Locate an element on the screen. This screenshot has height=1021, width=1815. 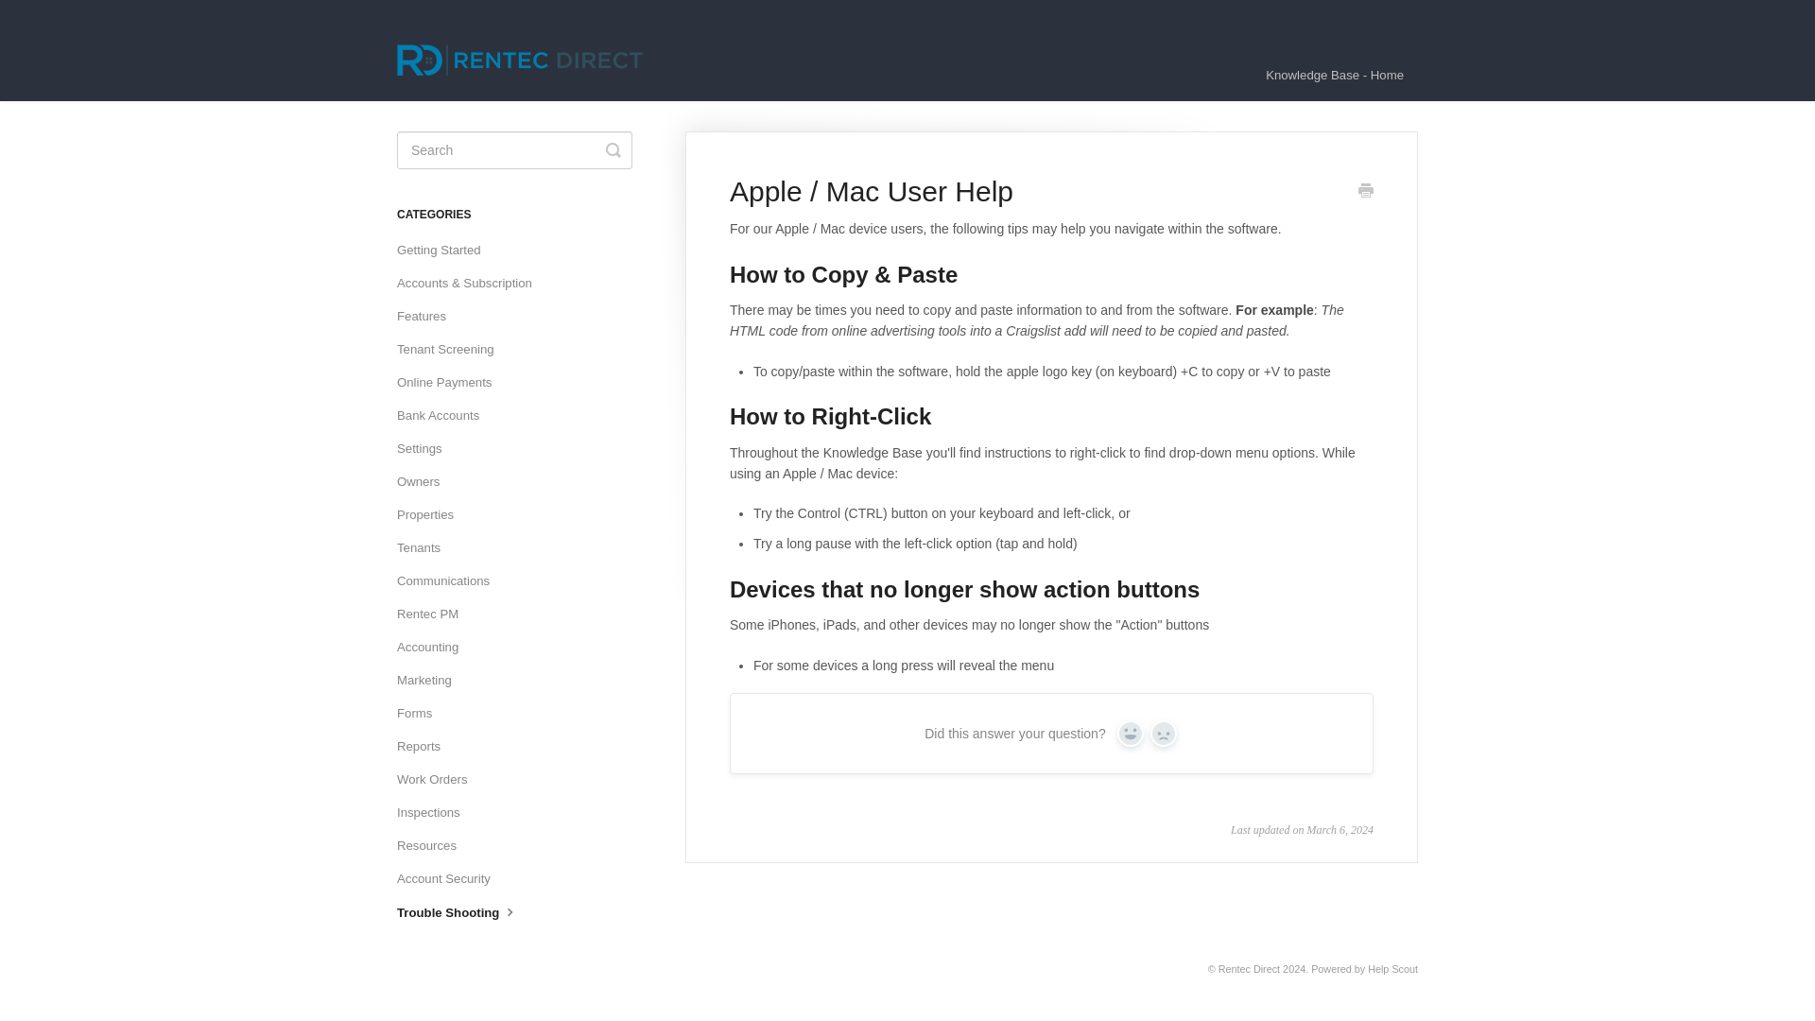
Work Orders is located at coordinates (440, 779).